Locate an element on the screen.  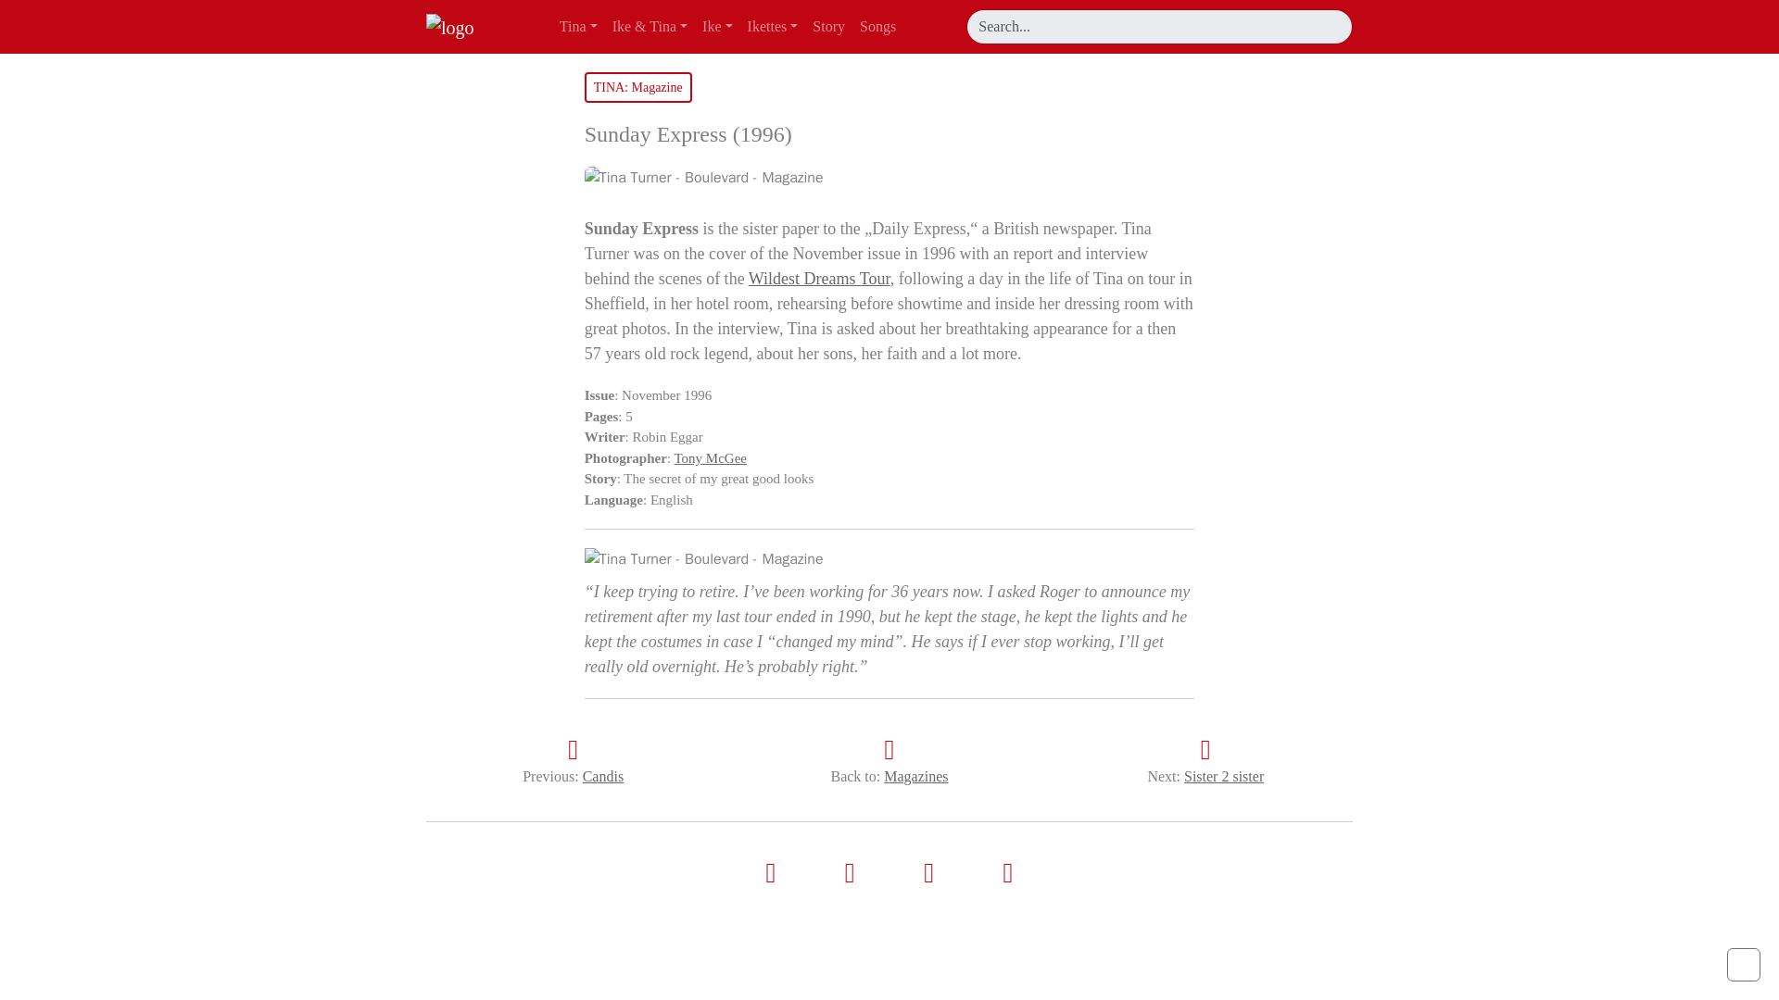
Wildest Dreams Tour is located at coordinates (819, 278).